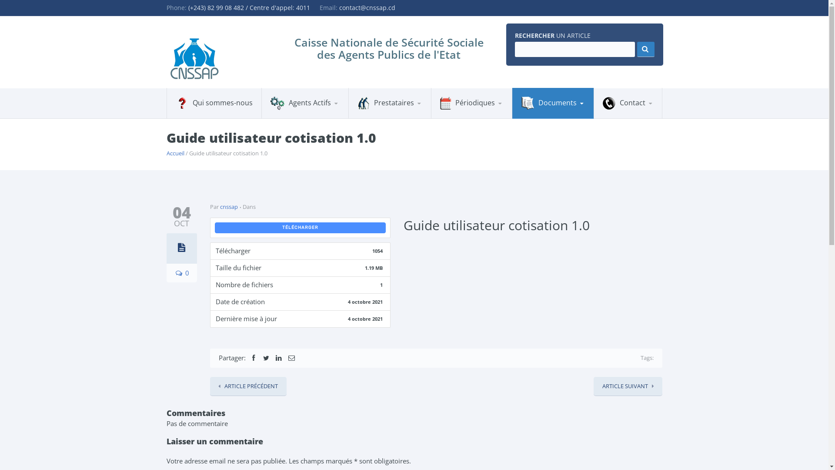 The width and height of the screenshot is (835, 470). Describe the element at coordinates (214, 103) in the screenshot. I see `Qui sommes-nous` at that location.